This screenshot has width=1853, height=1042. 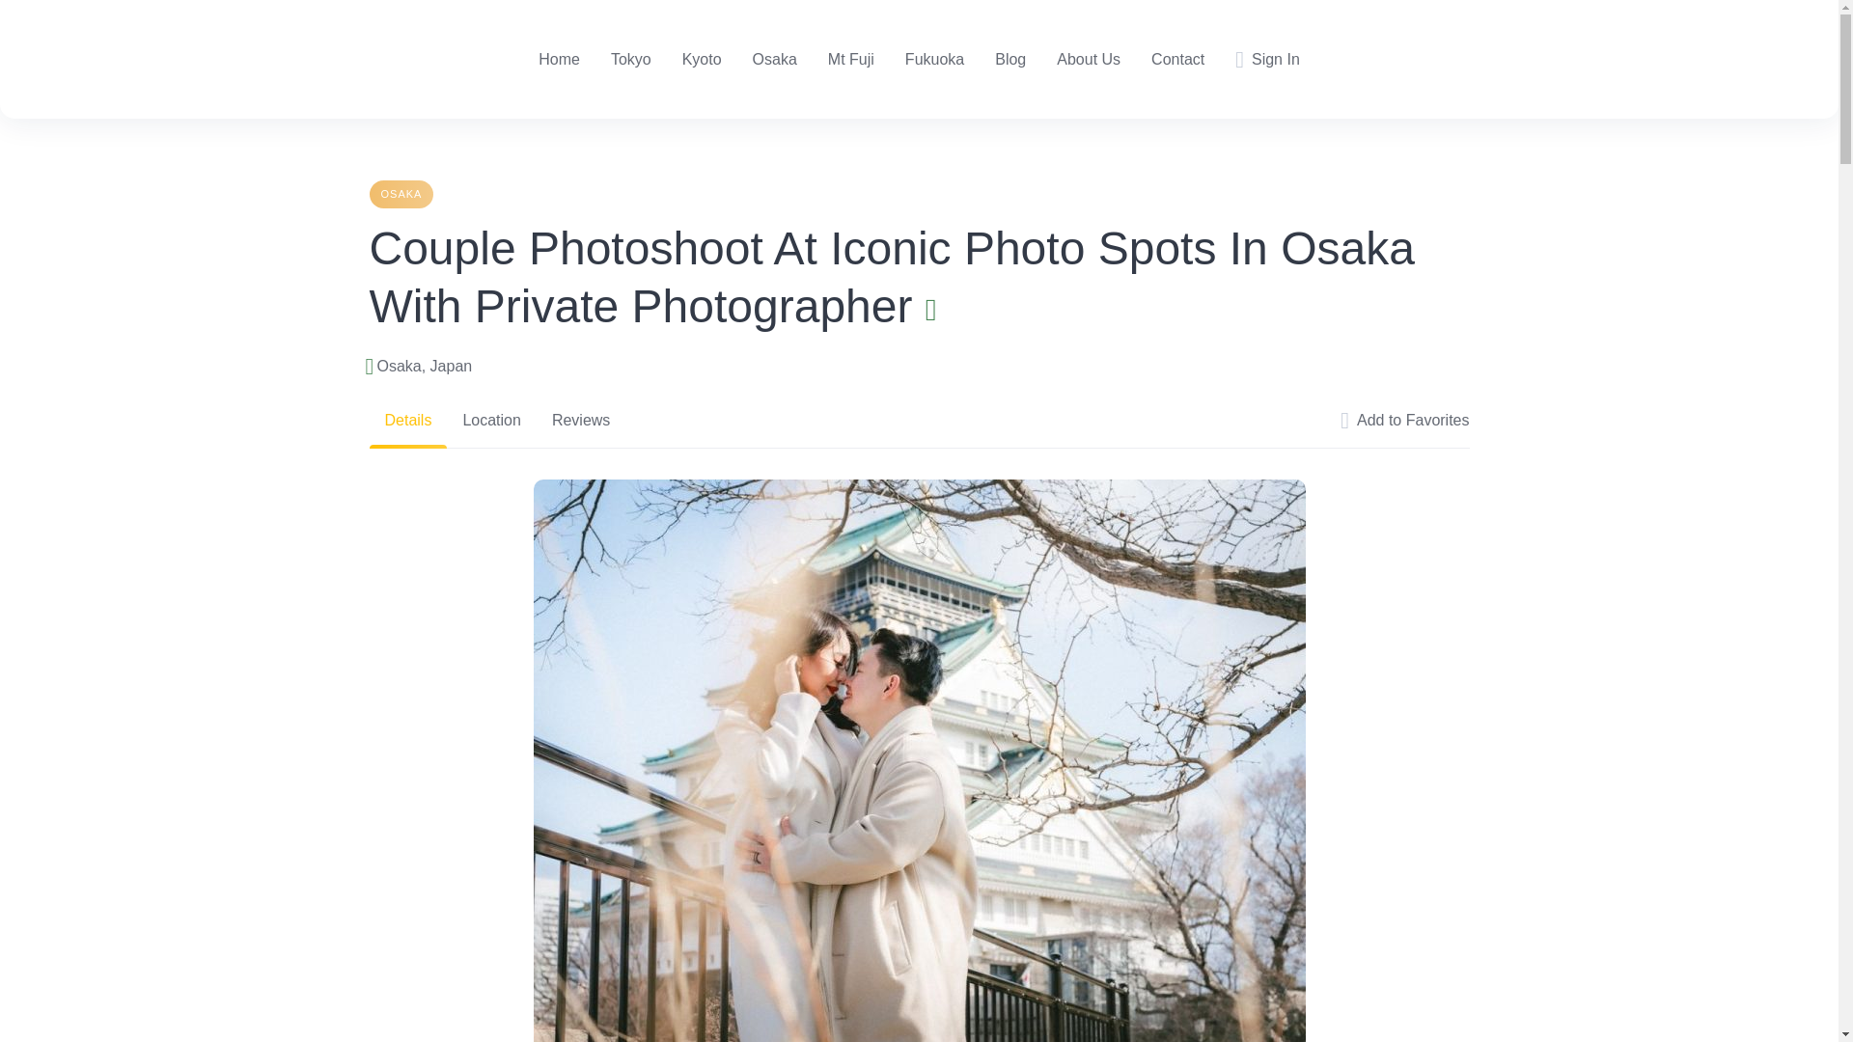 What do you see at coordinates (559, 60) in the screenshot?
I see `Home` at bounding box center [559, 60].